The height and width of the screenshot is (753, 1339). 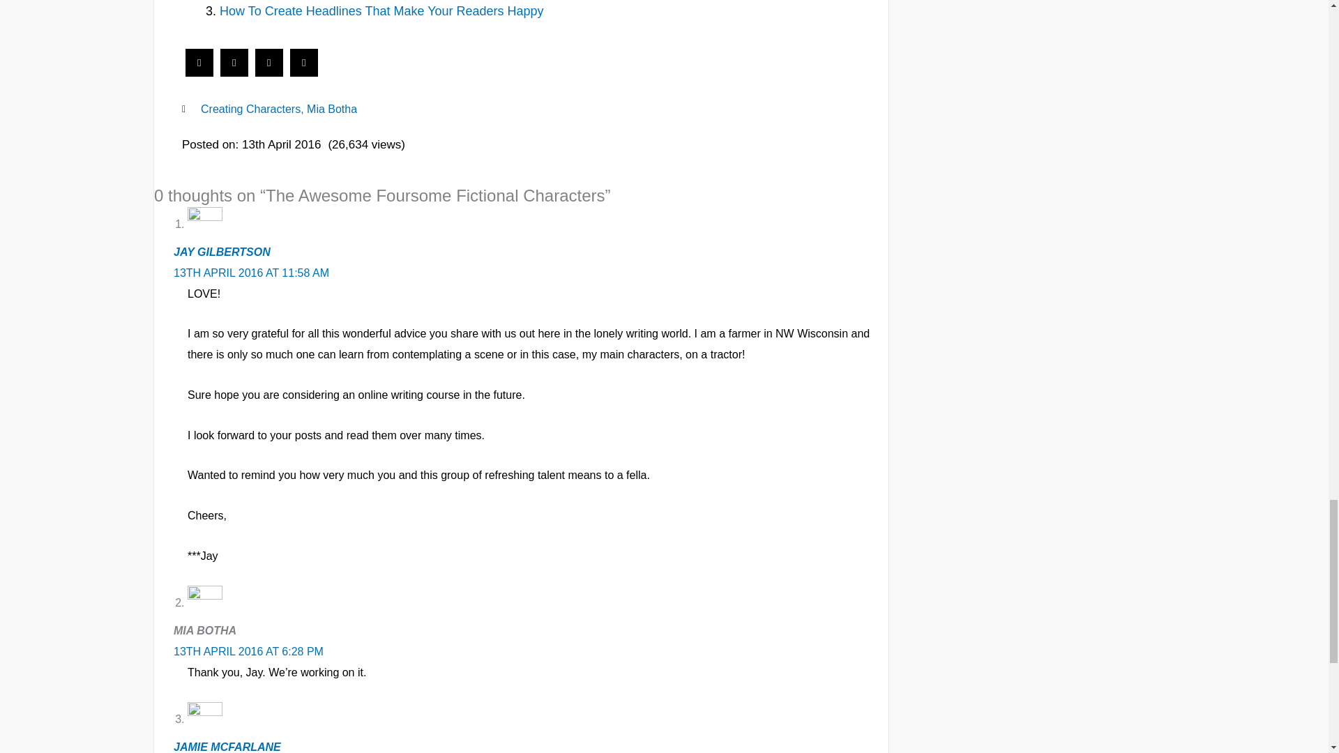 What do you see at coordinates (199, 73) in the screenshot?
I see `Share on Facebook` at bounding box center [199, 73].